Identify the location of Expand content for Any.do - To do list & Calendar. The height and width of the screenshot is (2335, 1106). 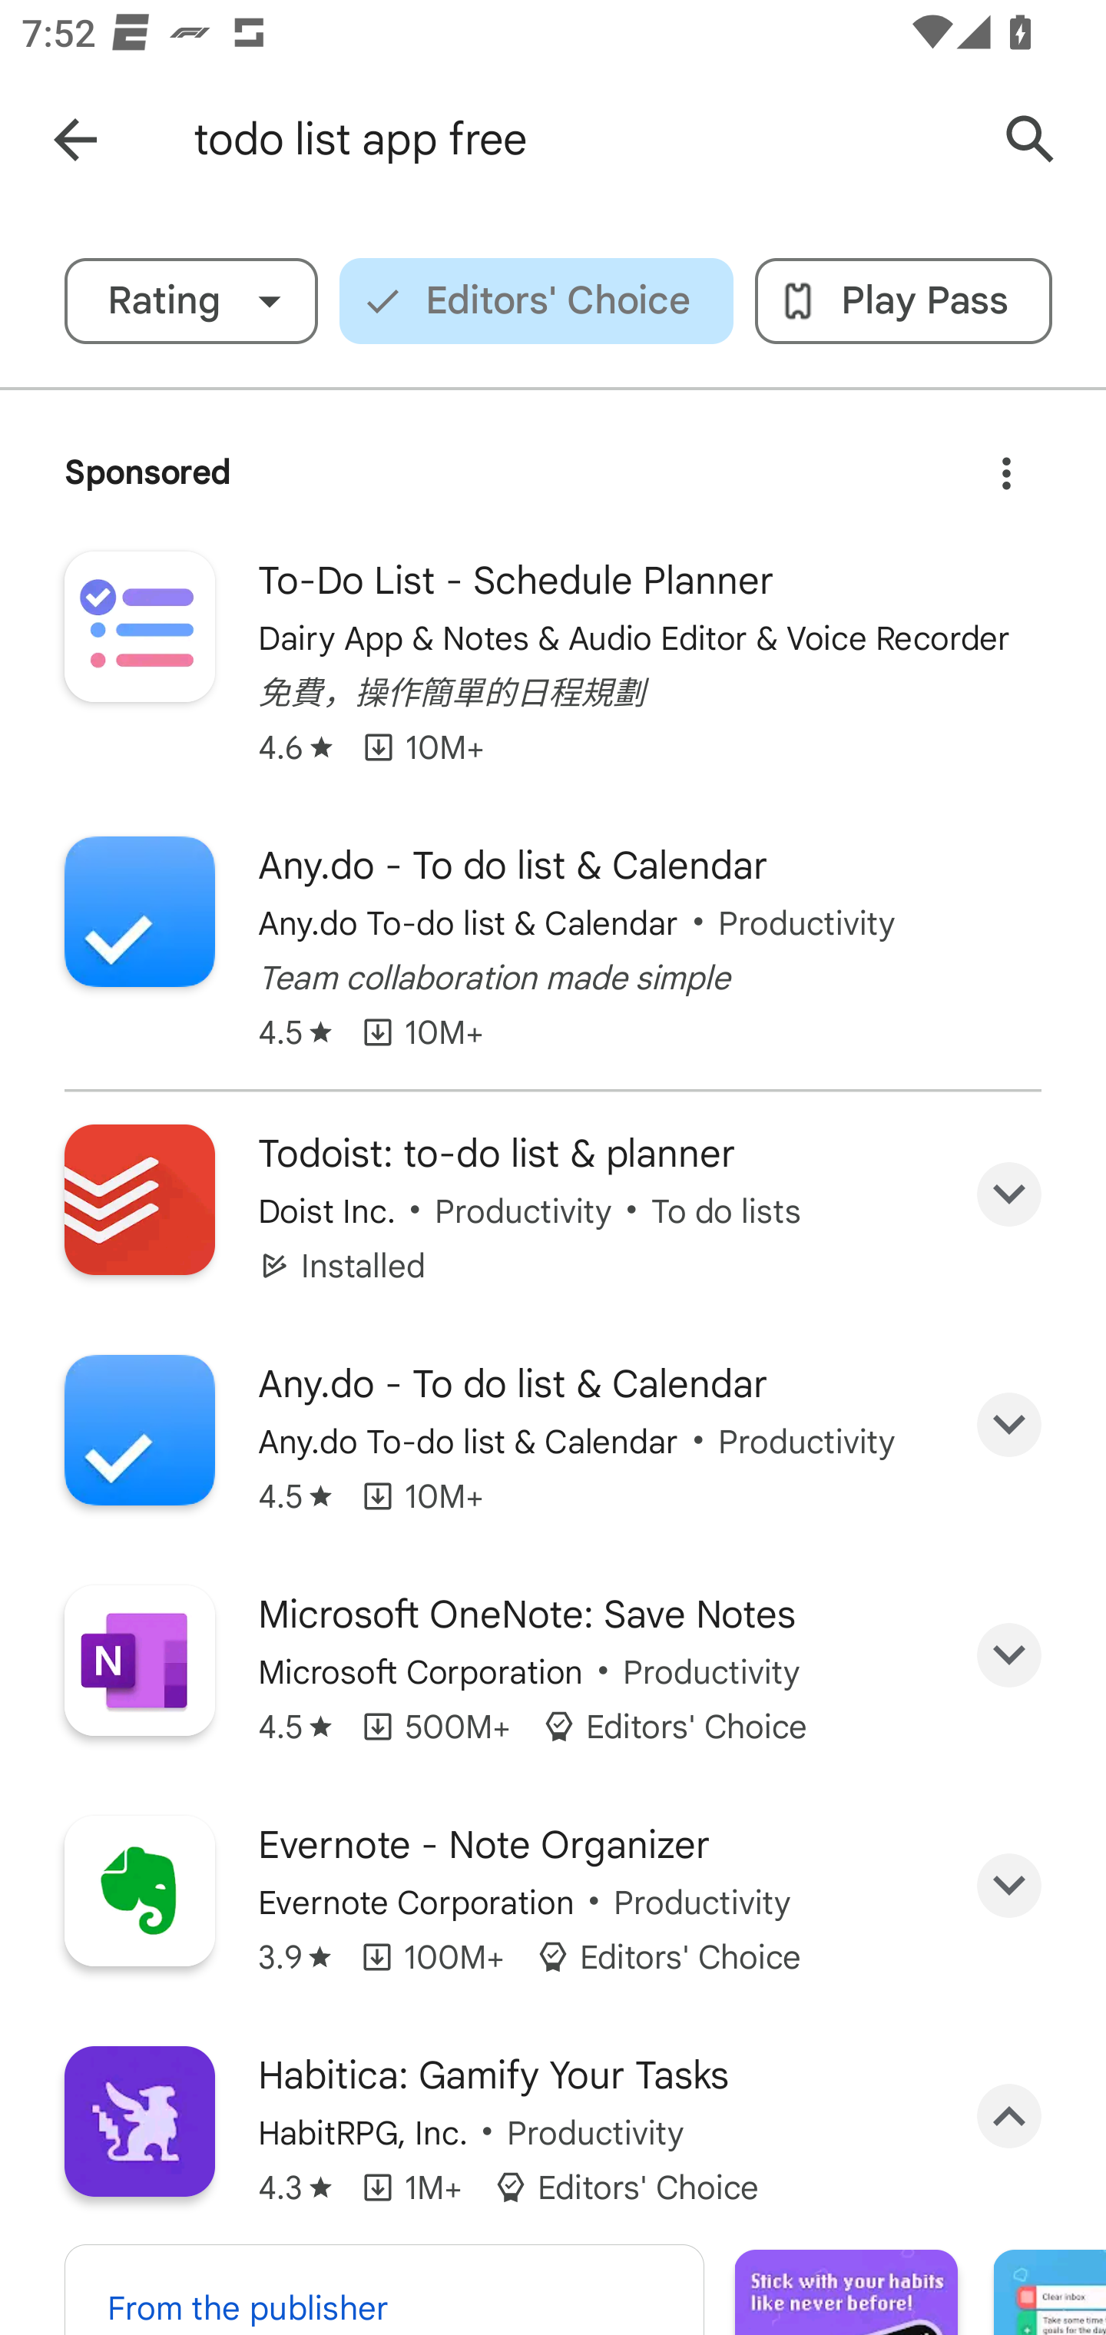
(1009, 1426).